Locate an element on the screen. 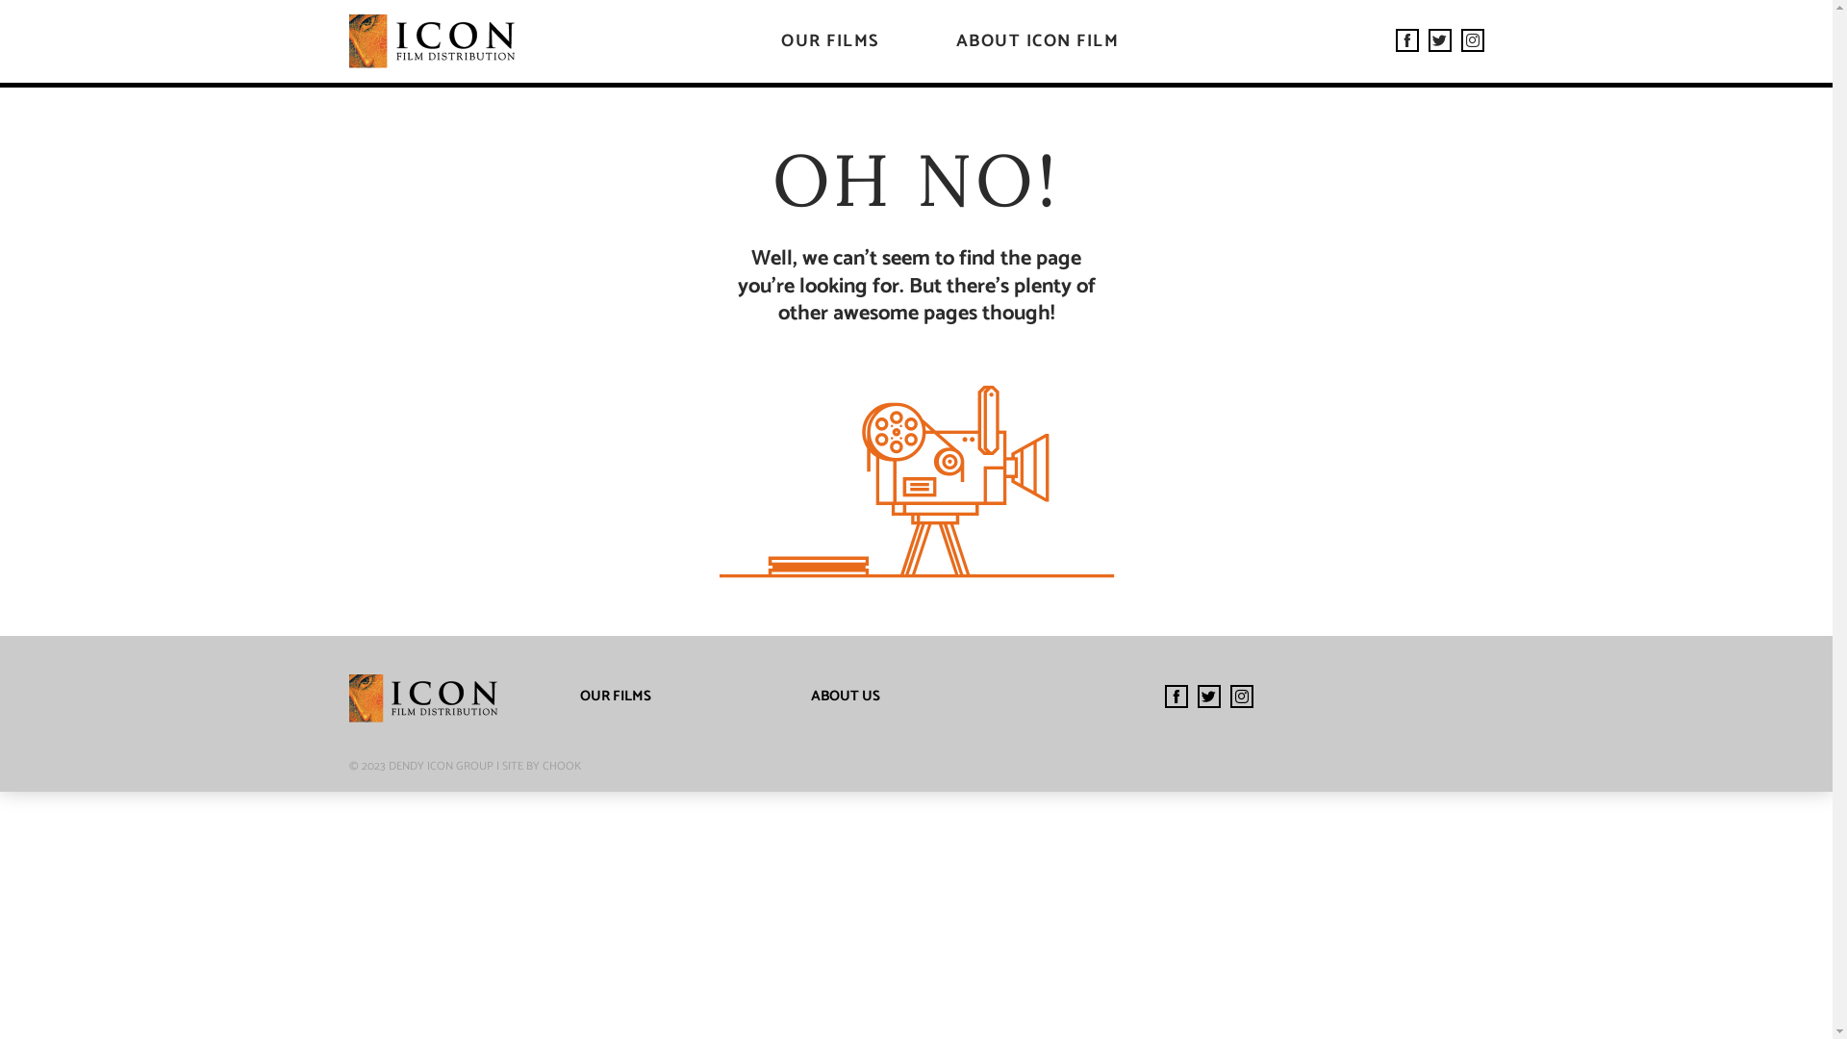  OUR FILMS is located at coordinates (830, 41).